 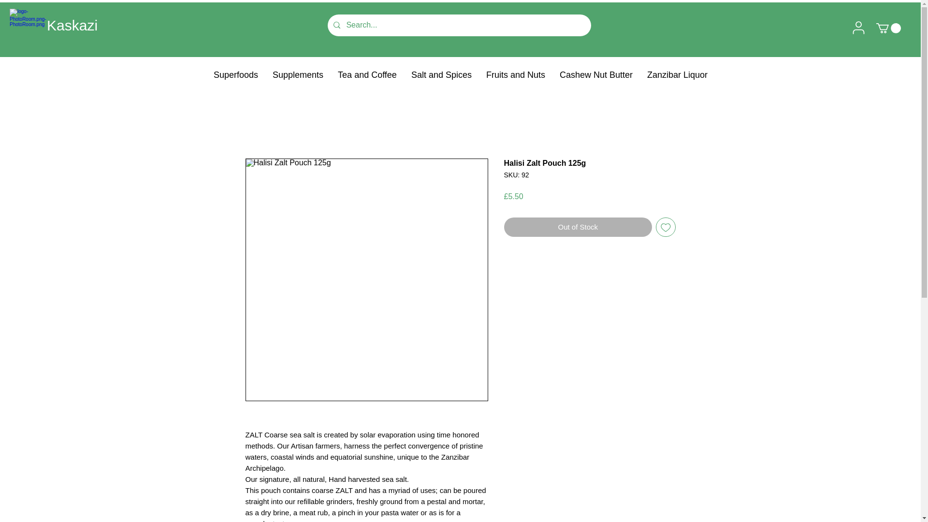 I want to click on Out of Stock, so click(x=578, y=227).